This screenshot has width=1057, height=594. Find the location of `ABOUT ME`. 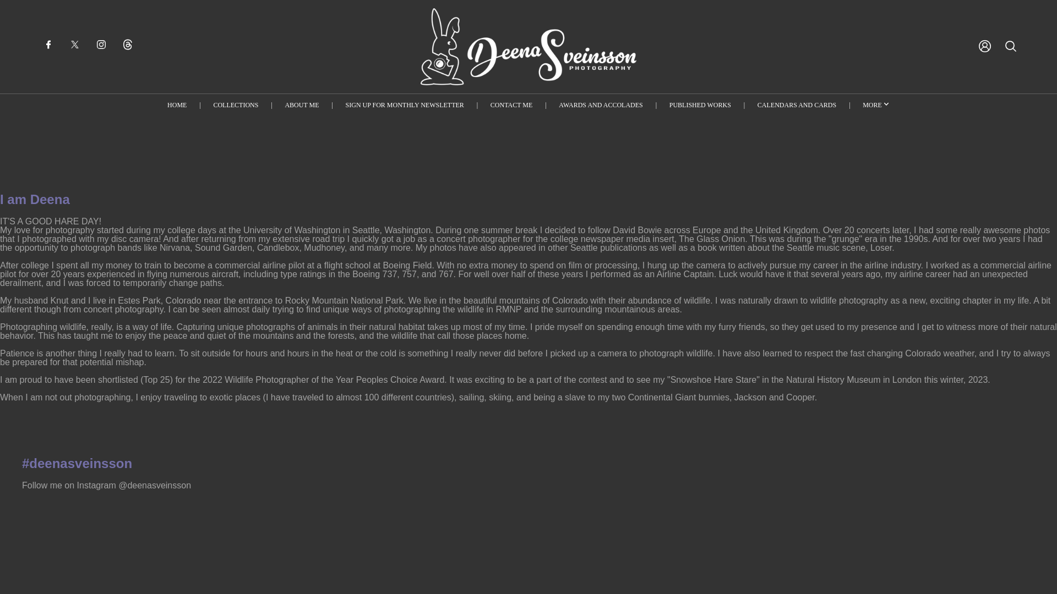

ABOUT ME is located at coordinates (302, 105).